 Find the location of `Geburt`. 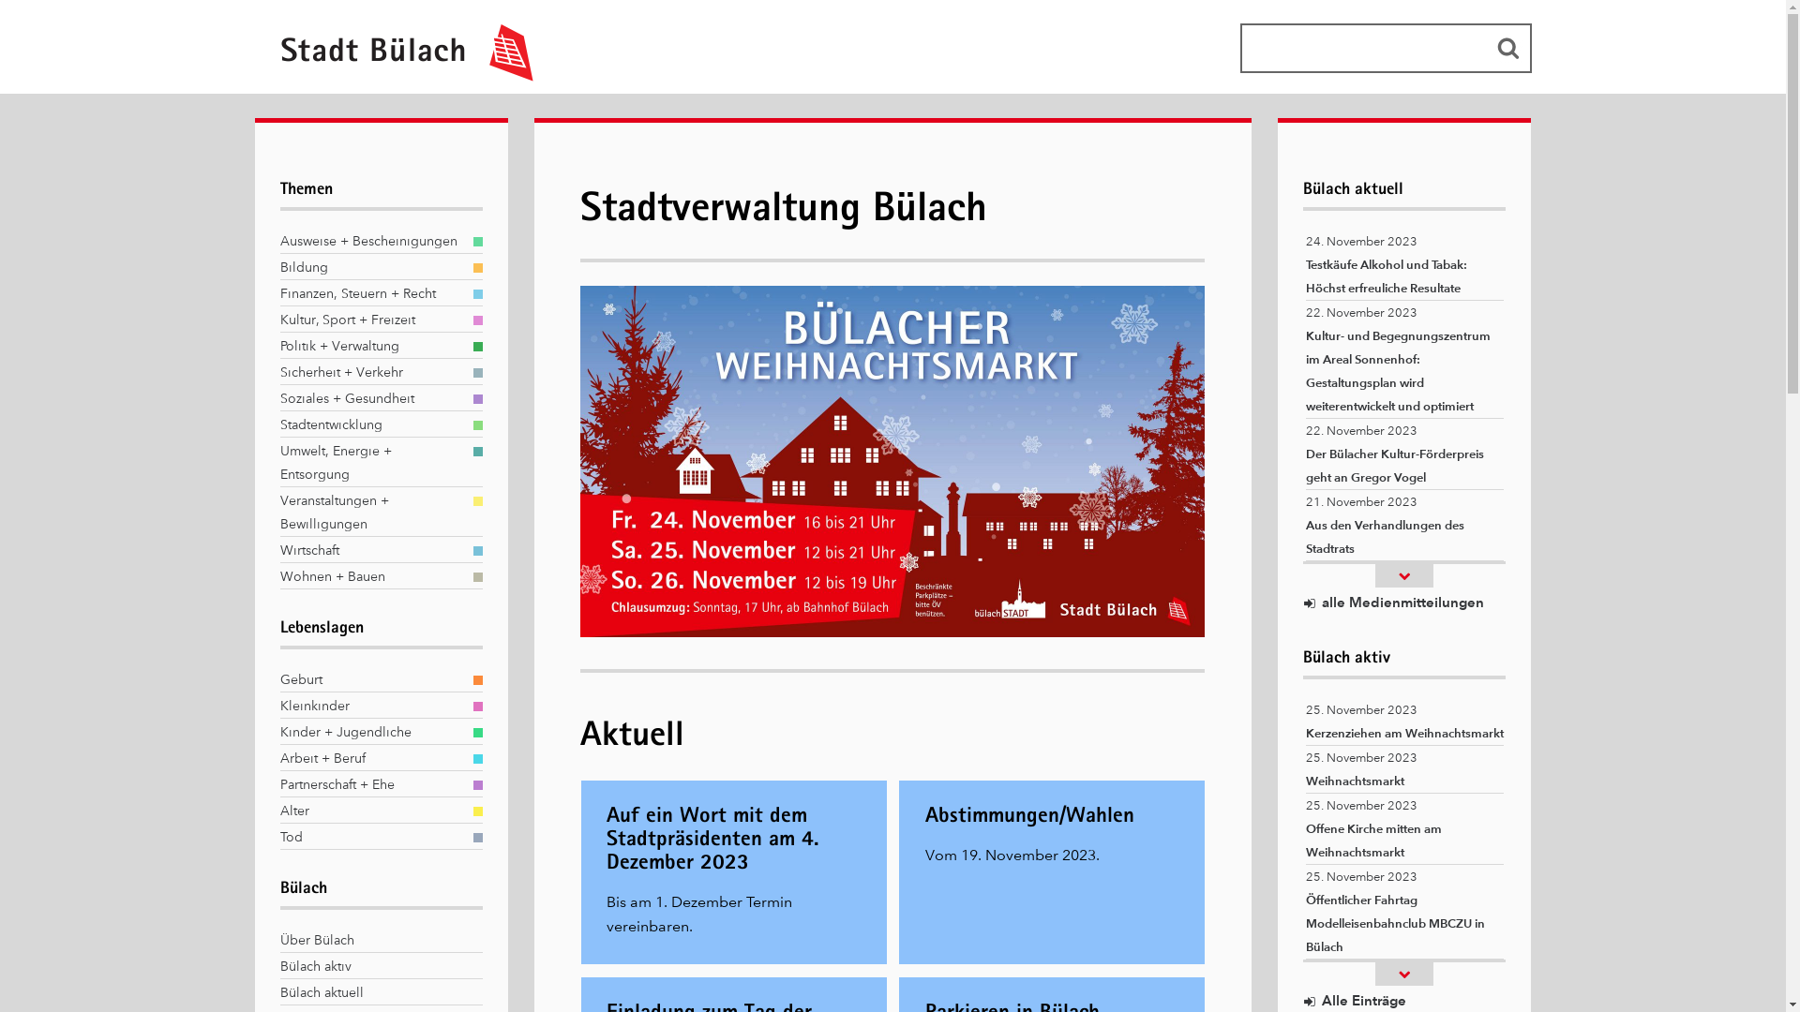

Geburt is located at coordinates (371, 680).